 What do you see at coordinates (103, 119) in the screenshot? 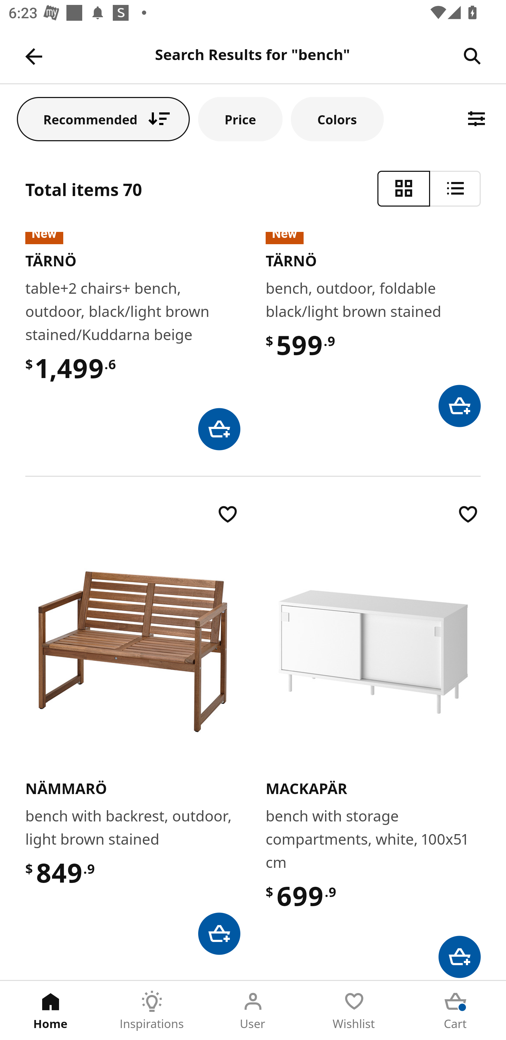
I see `Recommended` at bounding box center [103, 119].